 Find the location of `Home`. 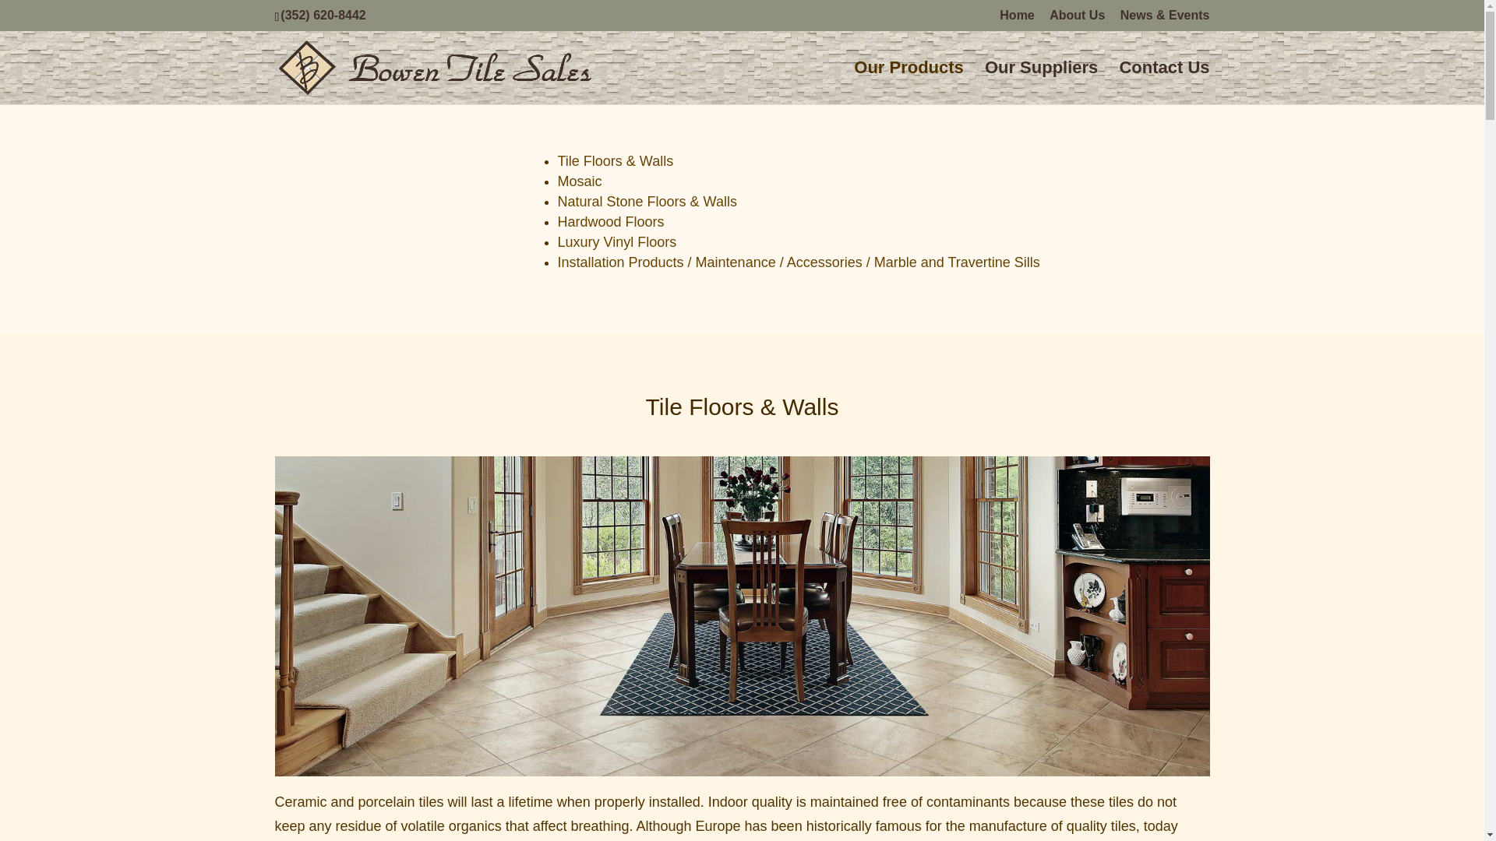

Home is located at coordinates (1016, 19).